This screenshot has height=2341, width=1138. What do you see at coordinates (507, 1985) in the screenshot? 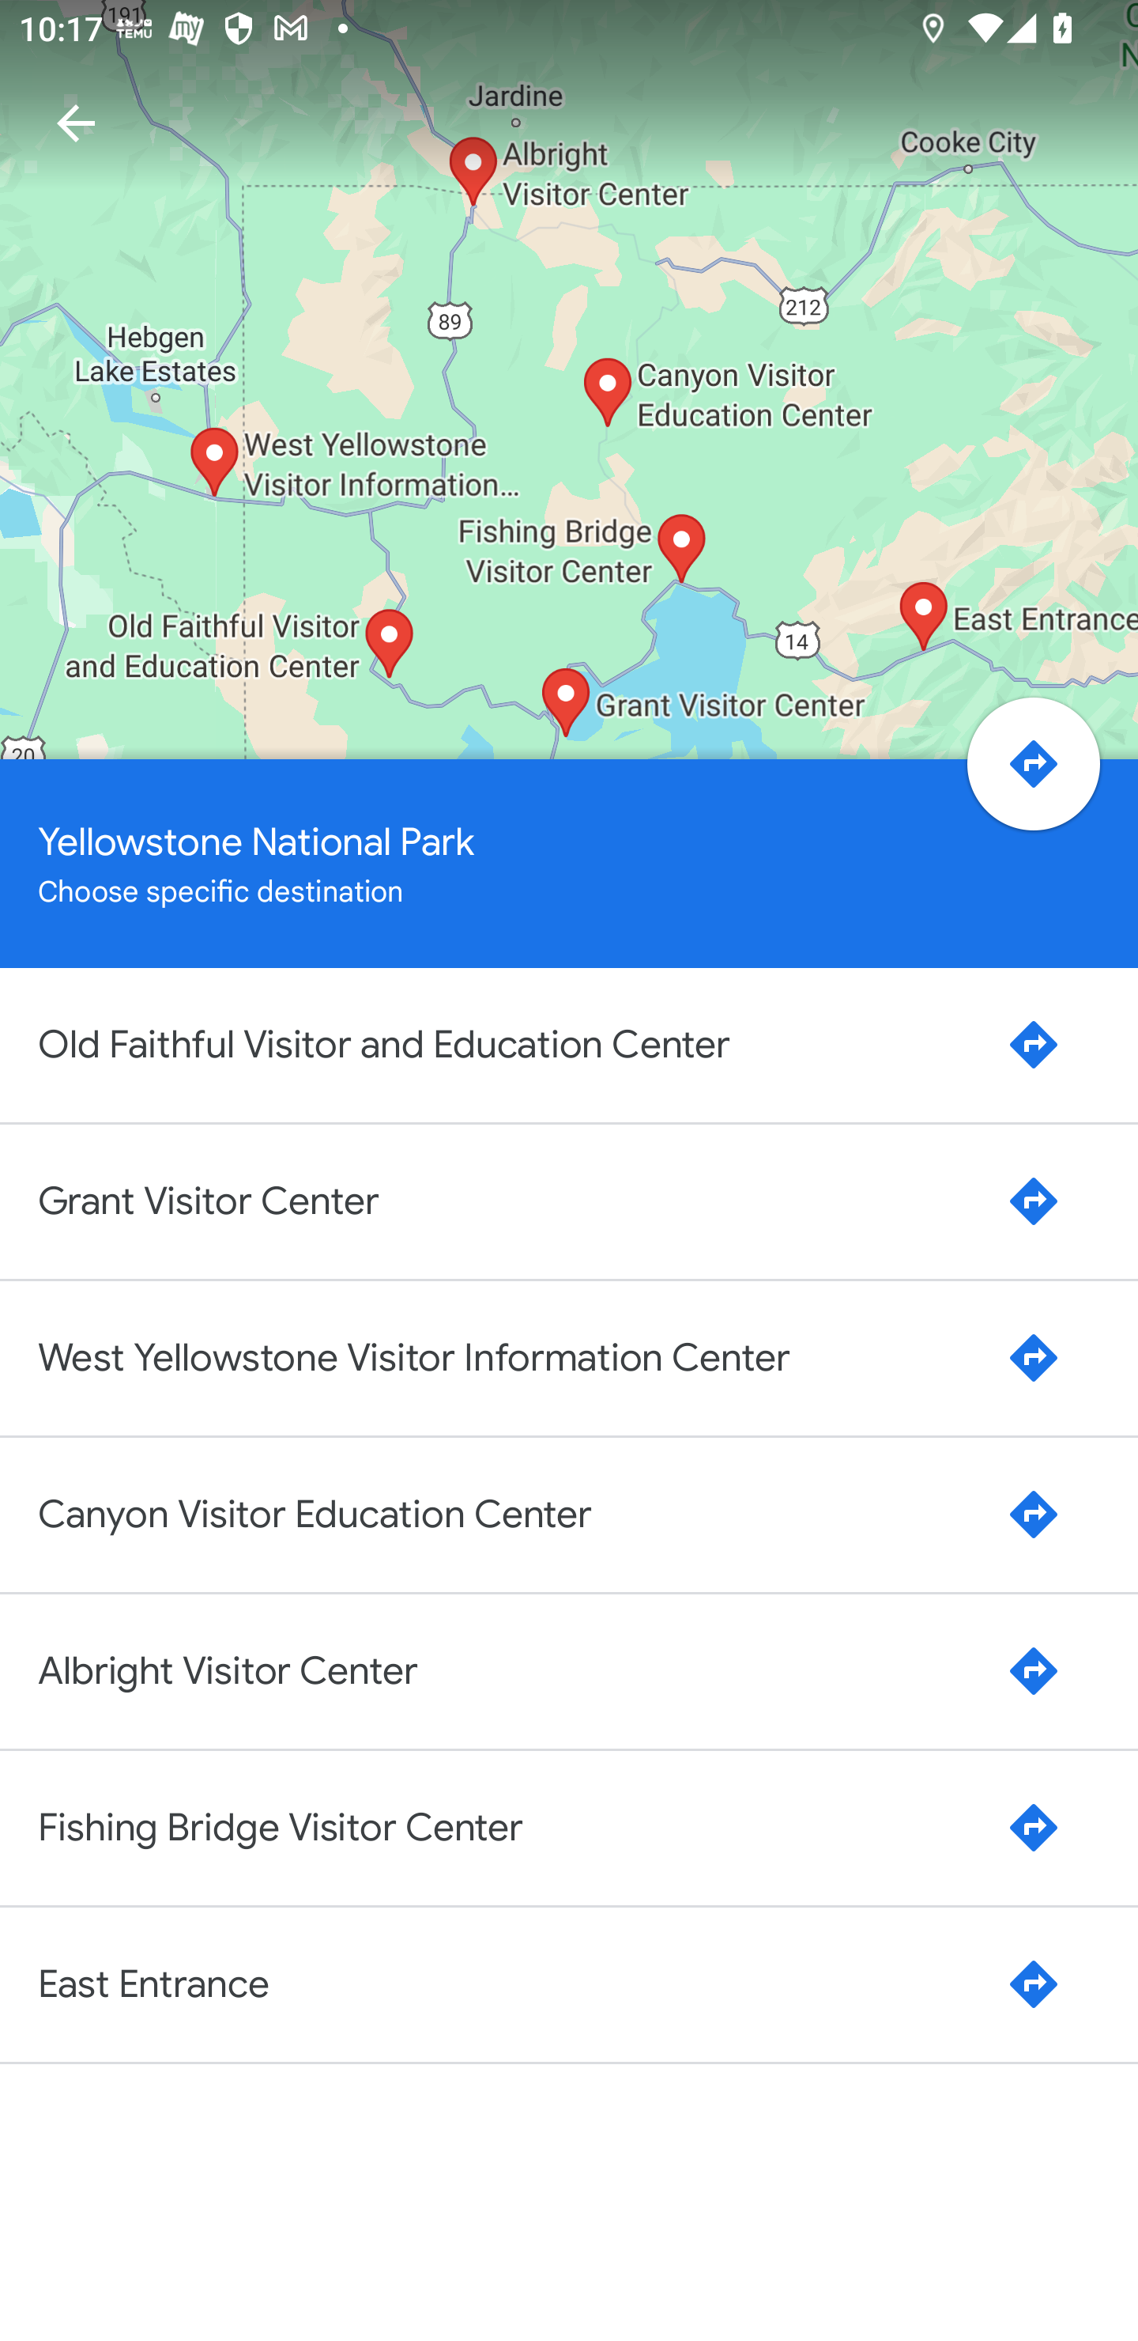
I see `East Entrance` at bounding box center [507, 1985].